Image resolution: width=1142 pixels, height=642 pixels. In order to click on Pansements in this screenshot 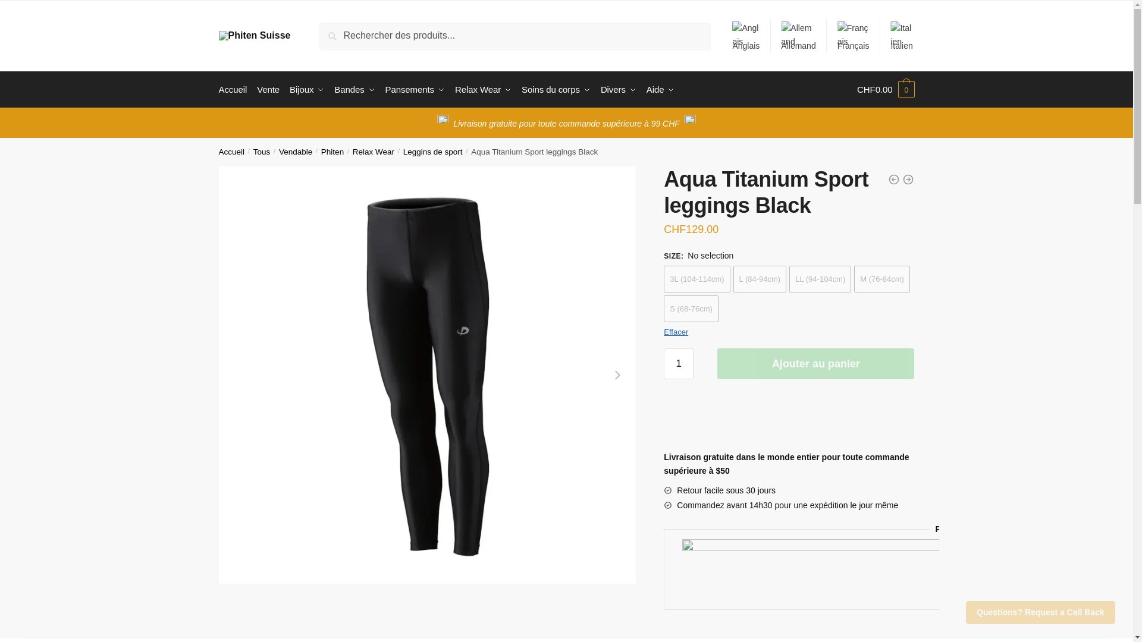, I will do `click(415, 89)`.